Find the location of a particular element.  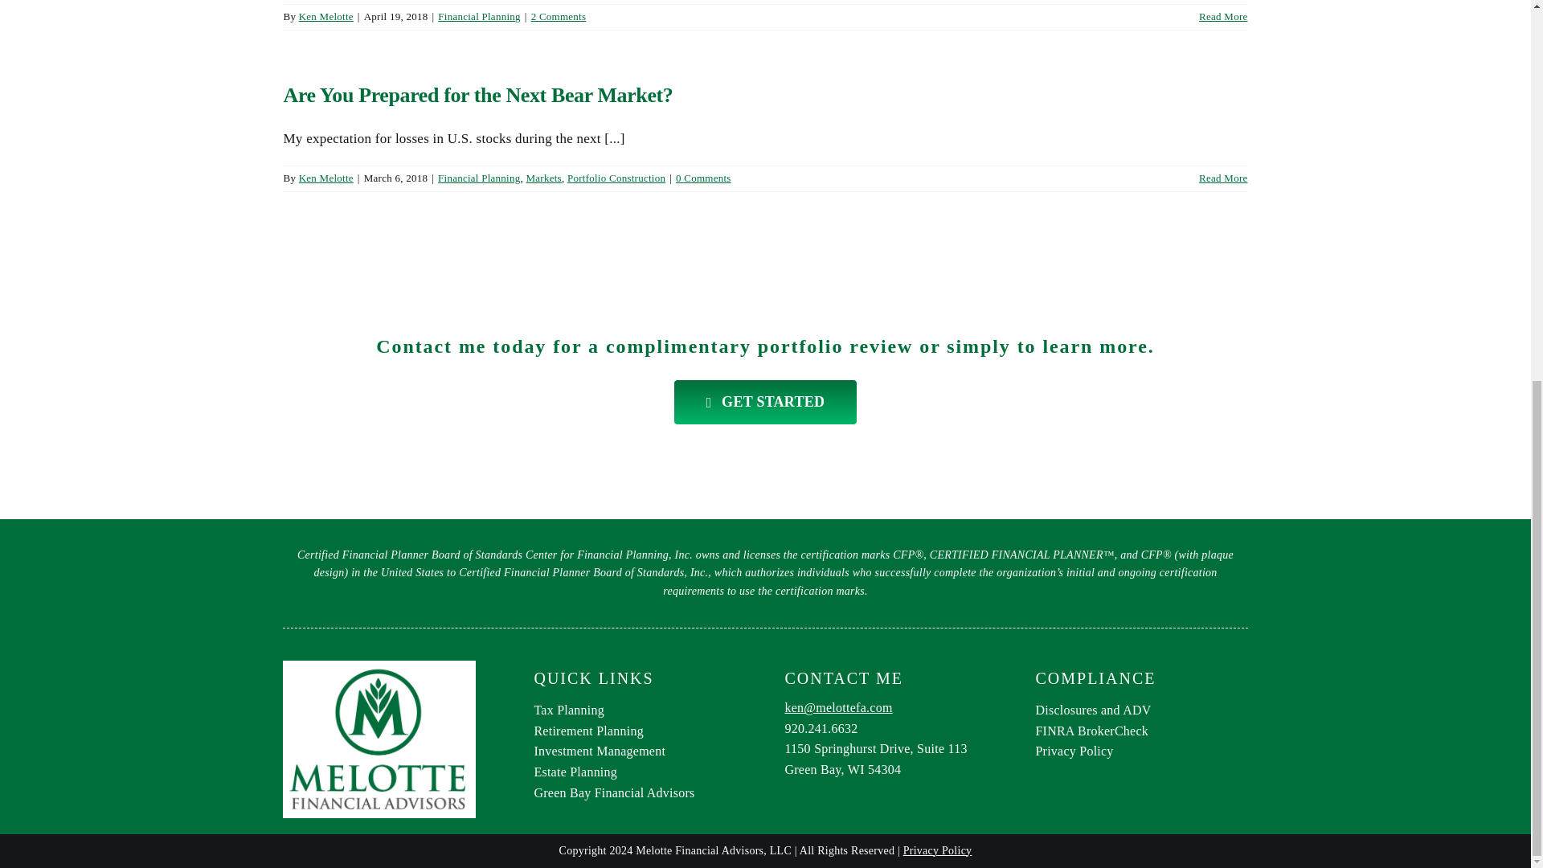

Logo Stacked 2024 is located at coordinates (379, 739).